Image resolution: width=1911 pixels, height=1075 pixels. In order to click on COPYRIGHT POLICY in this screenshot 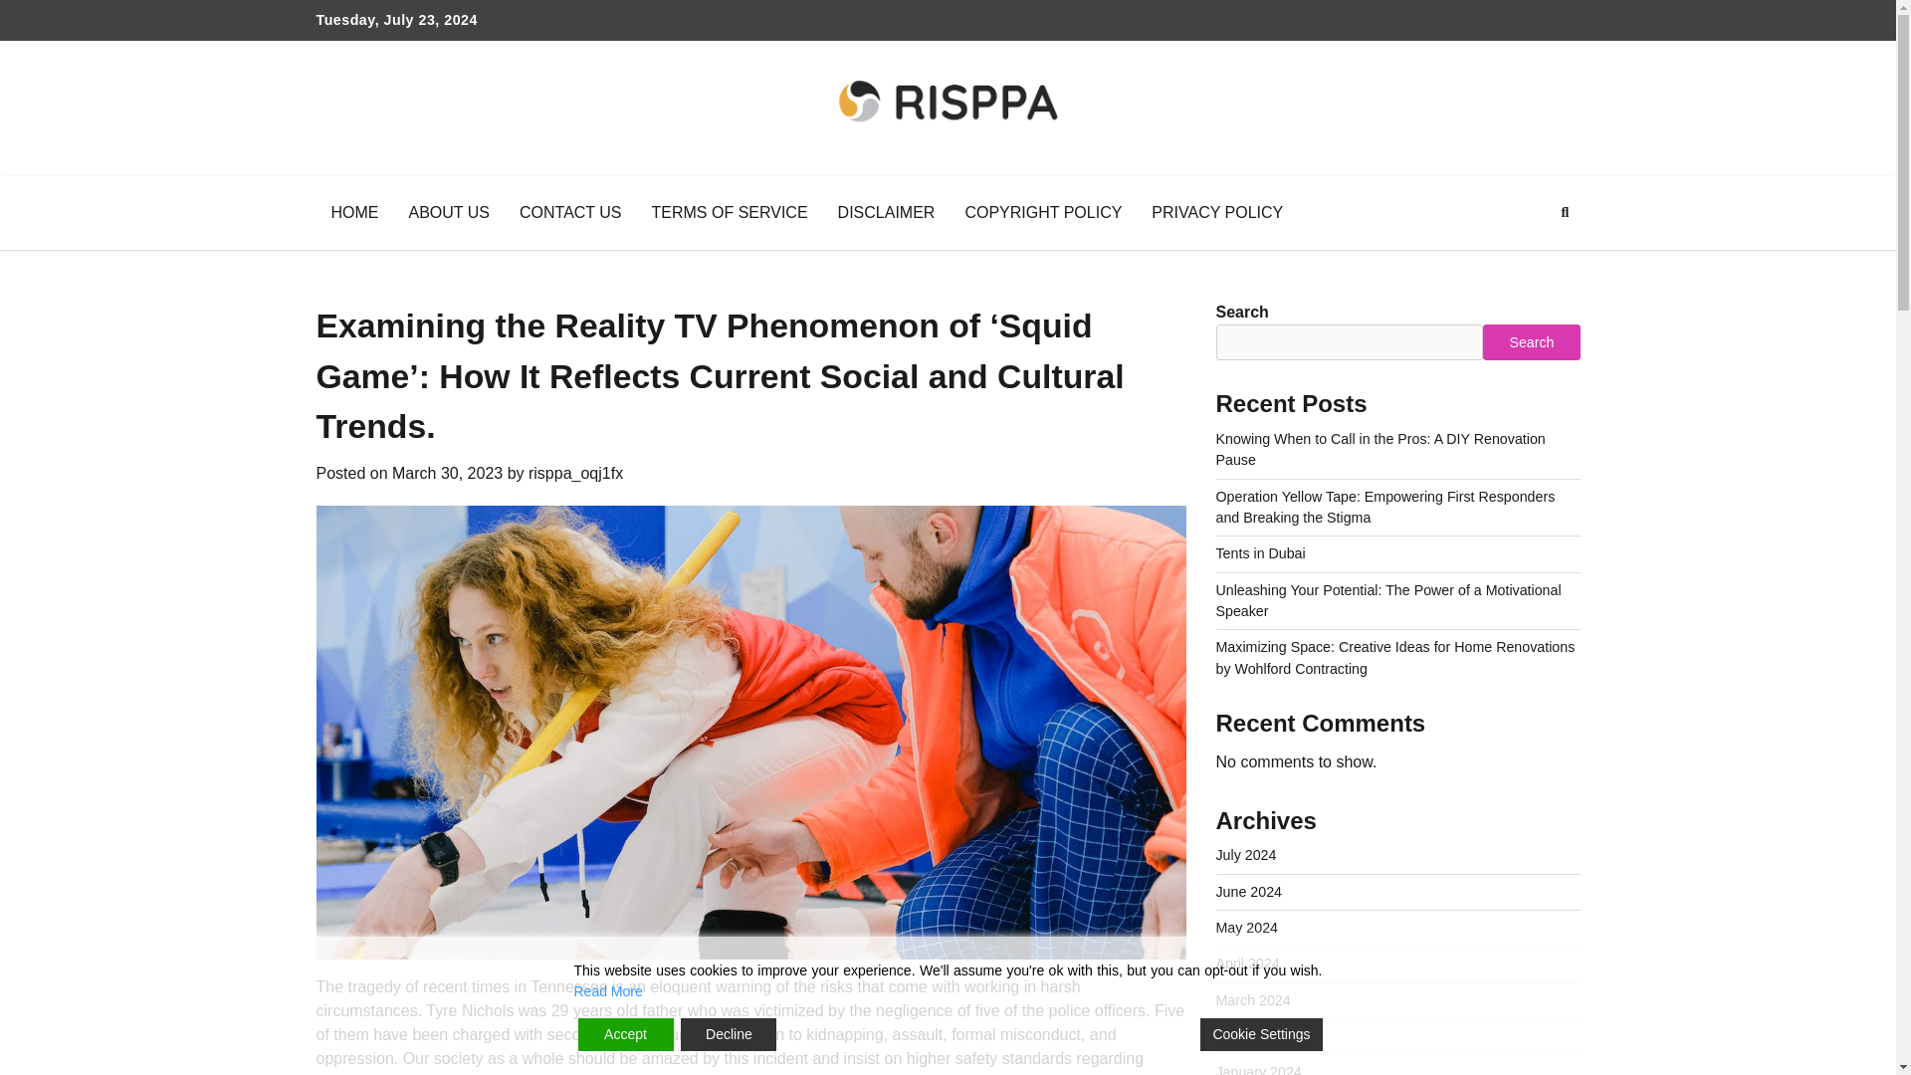, I will do `click(1043, 212)`.